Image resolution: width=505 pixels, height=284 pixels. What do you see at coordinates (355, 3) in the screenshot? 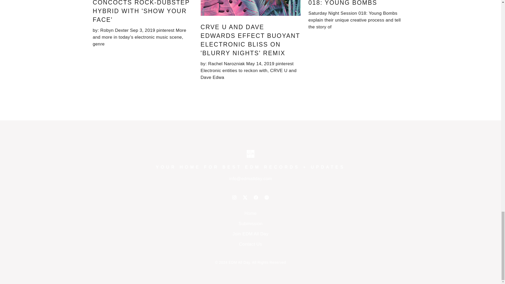
I see `SATURDAY NIGHT SESSION 018: YOUNG BOMBS` at bounding box center [355, 3].